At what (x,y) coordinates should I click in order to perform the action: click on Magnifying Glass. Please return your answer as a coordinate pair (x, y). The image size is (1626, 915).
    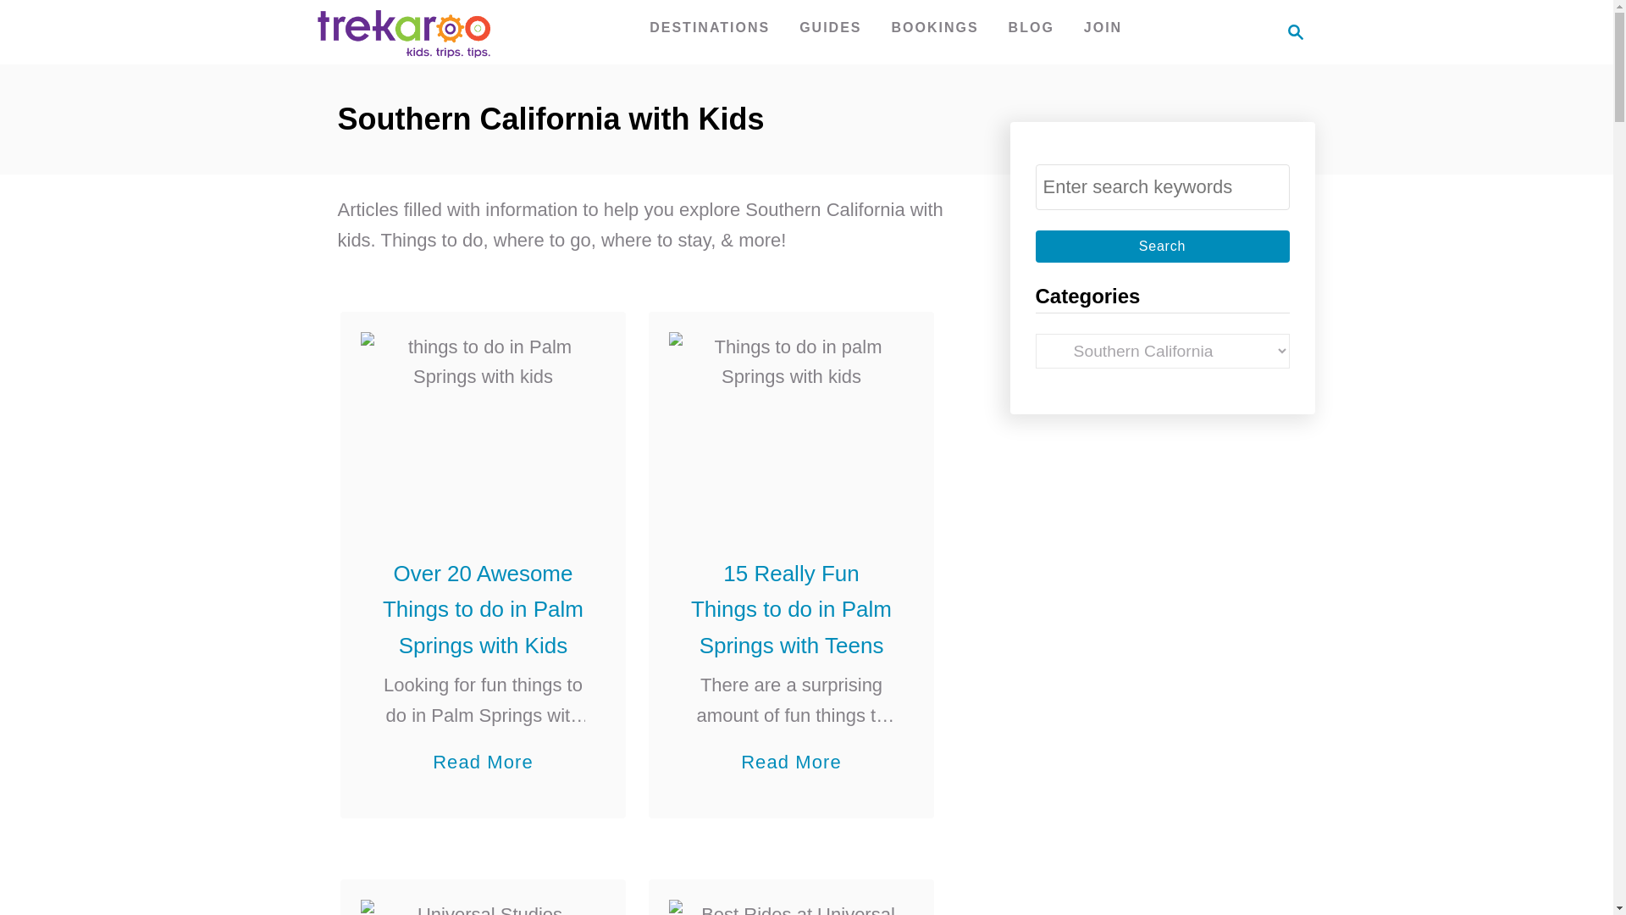
    Looking at the image, I should click on (1296, 31).